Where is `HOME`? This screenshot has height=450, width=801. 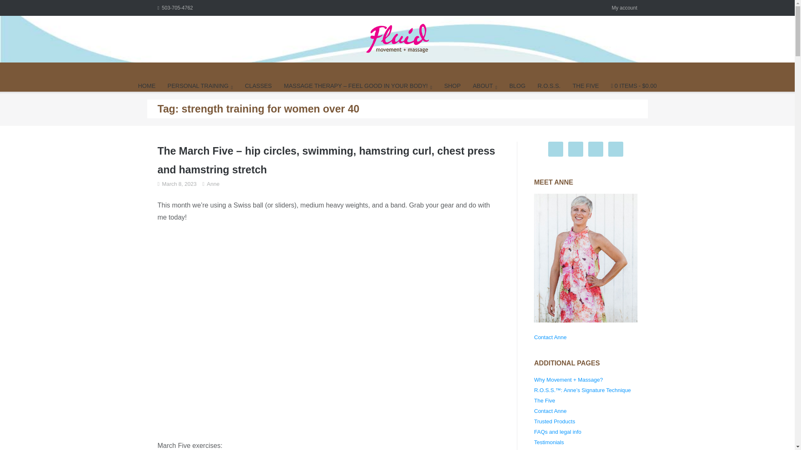
HOME is located at coordinates (146, 86).